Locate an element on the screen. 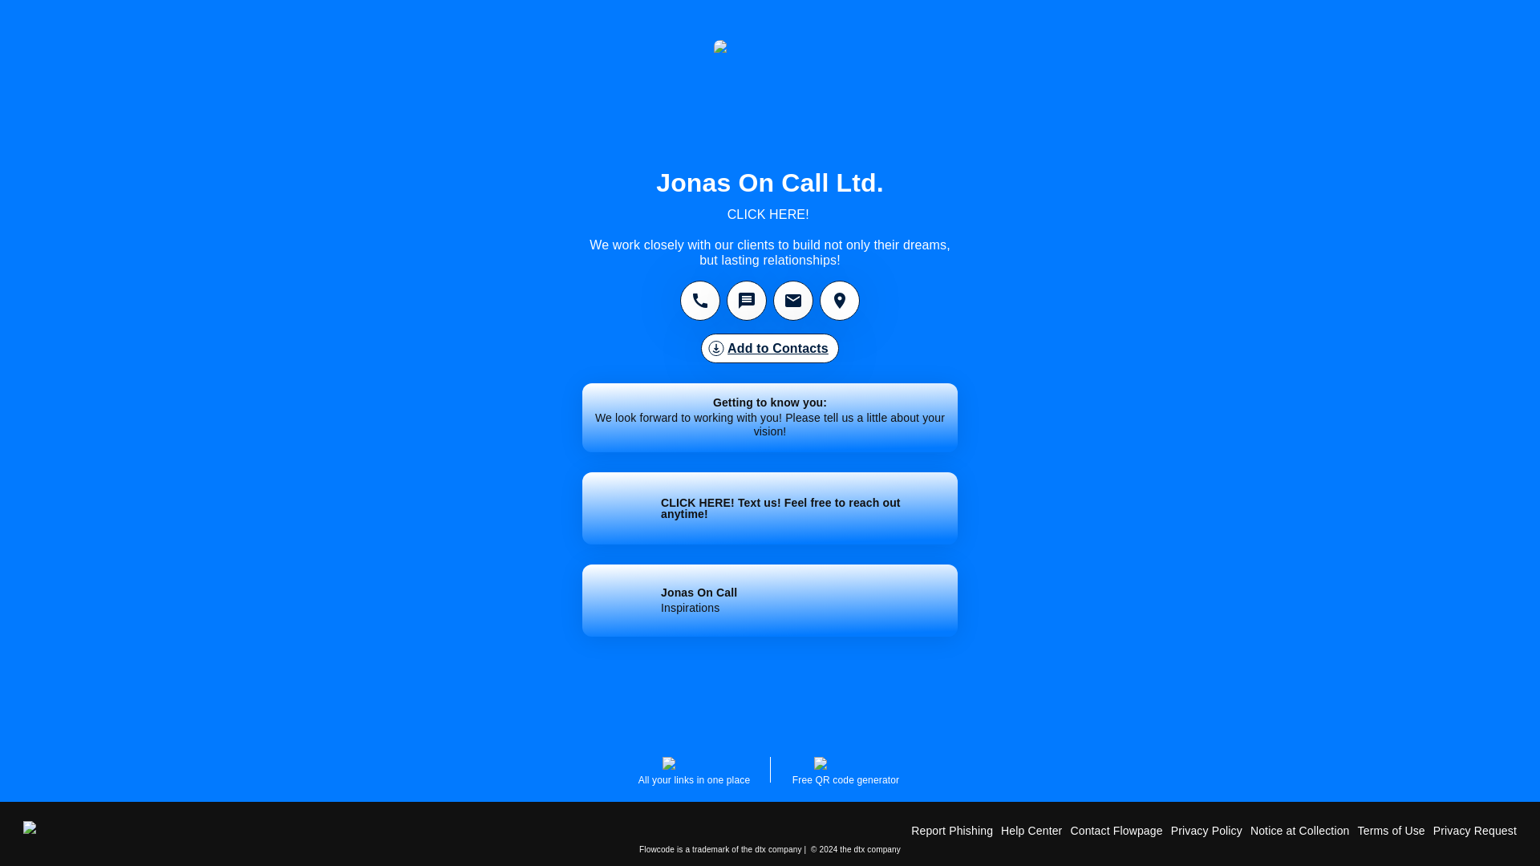  CLICK HERE! Text us! Feel free to reach out anytime! is located at coordinates (1206, 831).